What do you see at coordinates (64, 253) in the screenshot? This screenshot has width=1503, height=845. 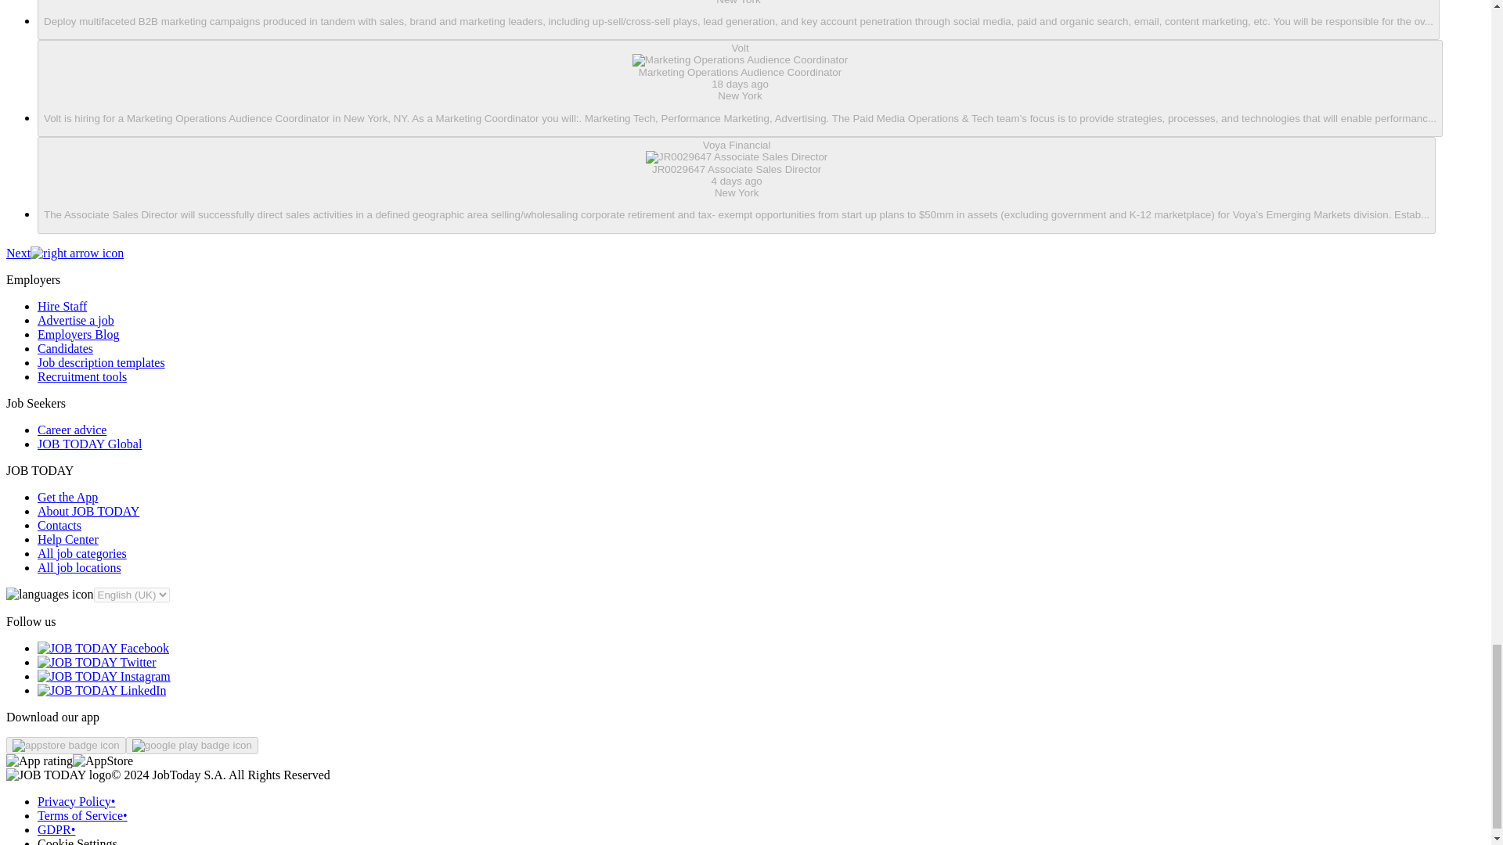 I see `Next` at bounding box center [64, 253].